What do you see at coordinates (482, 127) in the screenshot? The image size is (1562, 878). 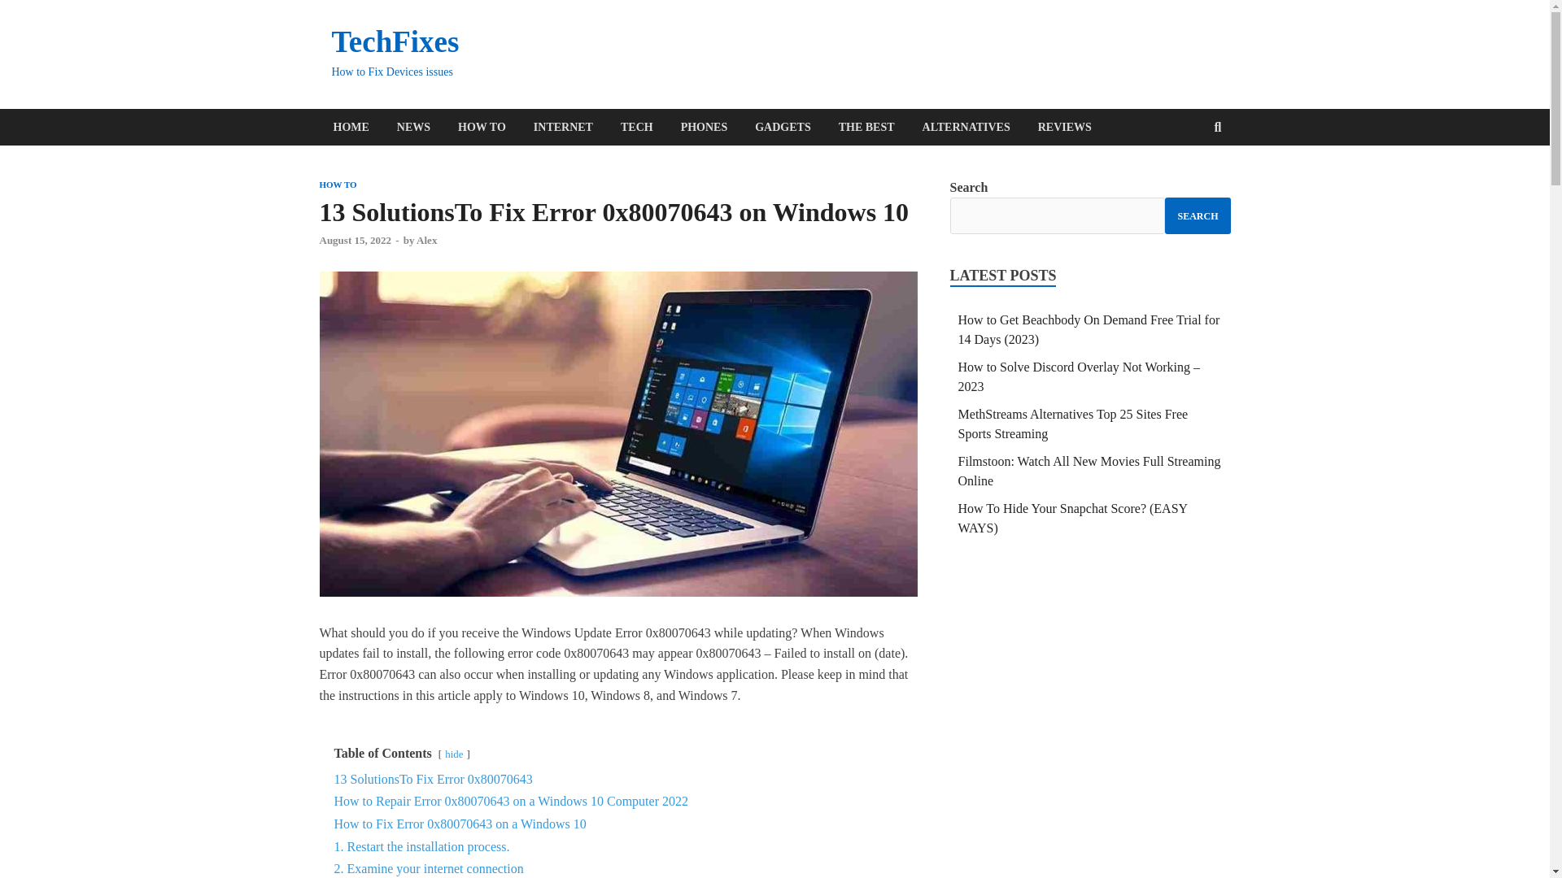 I see `HOW TO` at bounding box center [482, 127].